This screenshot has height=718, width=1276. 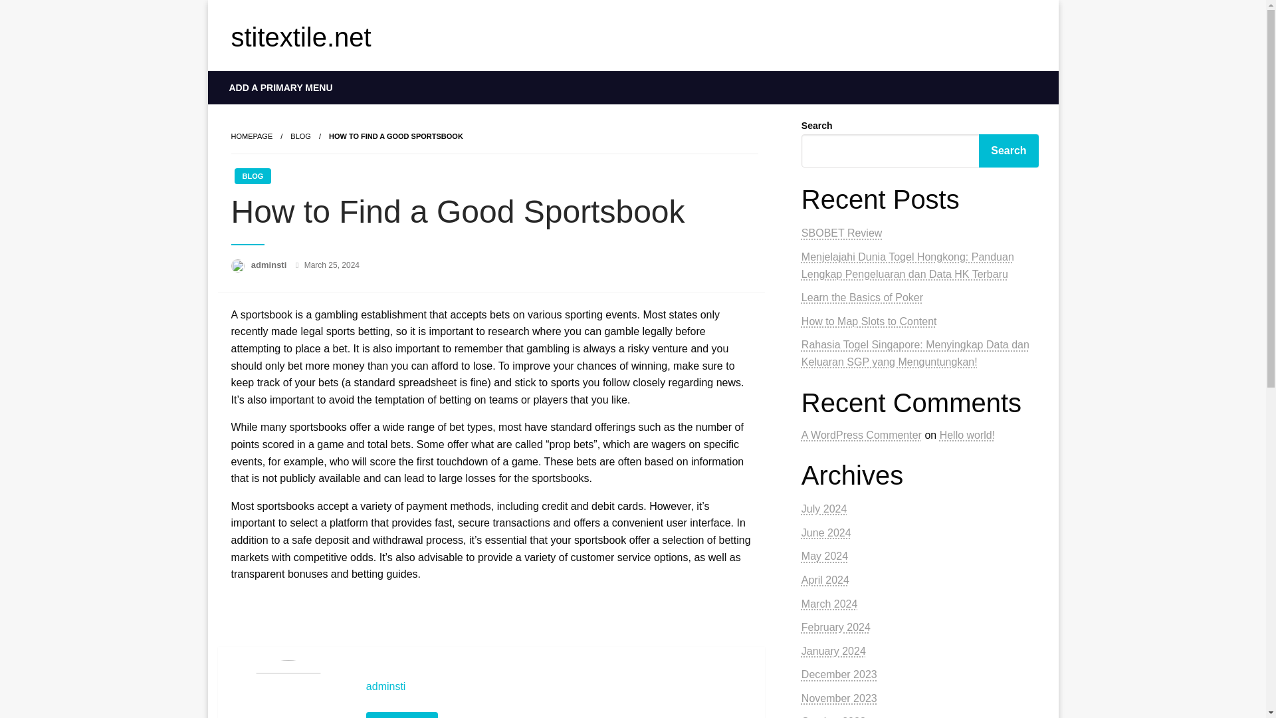 I want to click on Search, so click(x=1008, y=150).